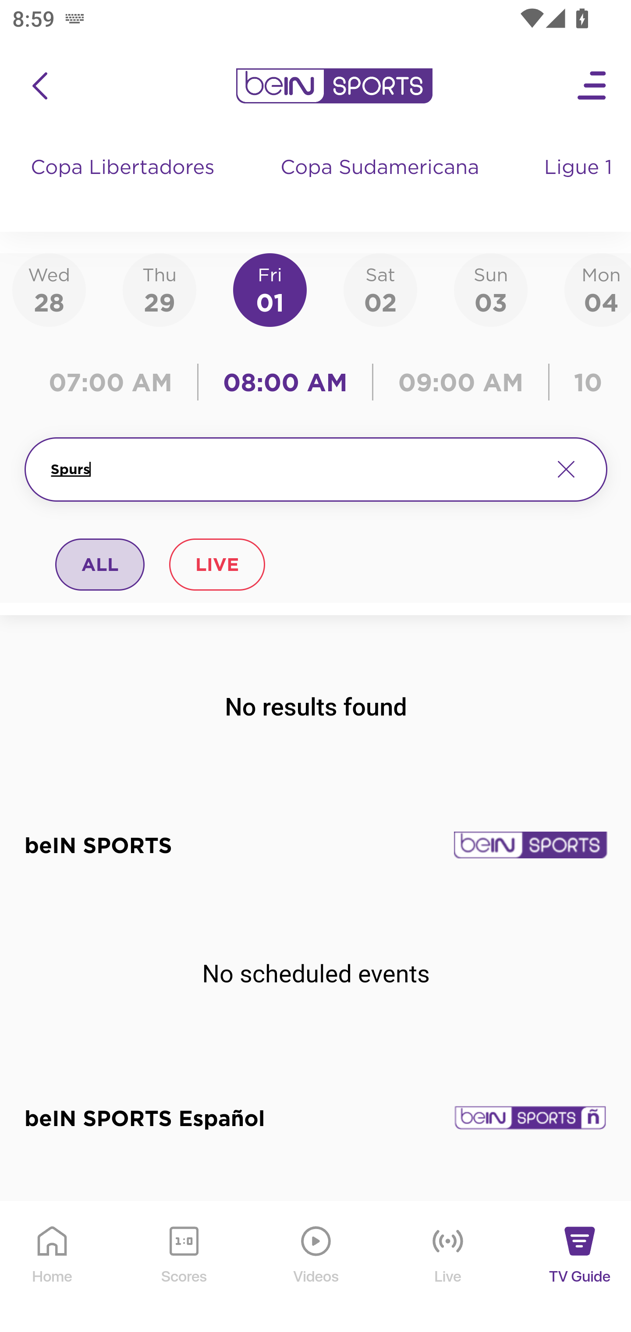  What do you see at coordinates (461, 382) in the screenshot?
I see `09:00 AM` at bounding box center [461, 382].